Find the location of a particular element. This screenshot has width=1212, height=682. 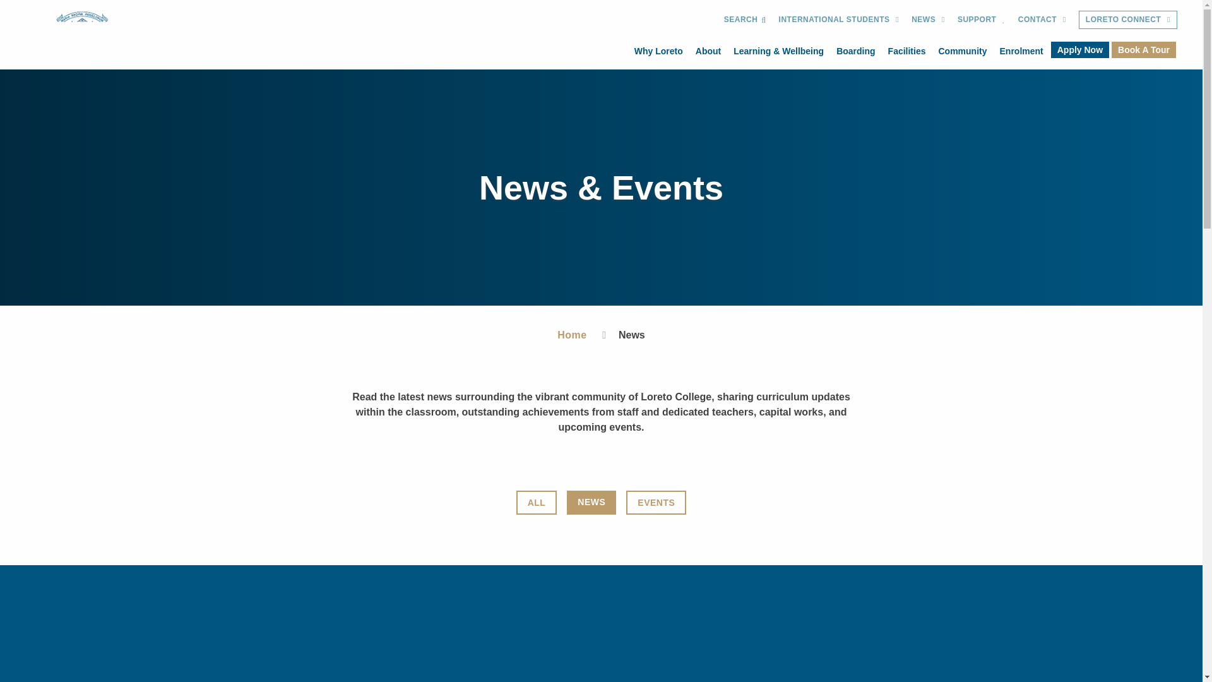

INTERNATIONAL STUDENTS is located at coordinates (839, 20).